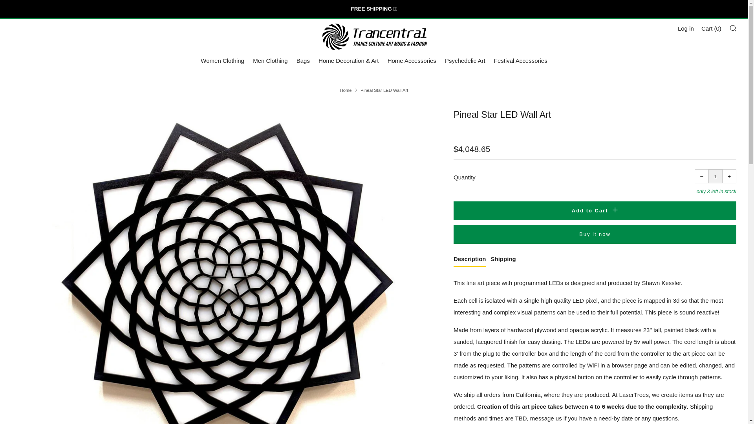  Describe the element at coordinates (412, 60) in the screenshot. I see `Home Accessories` at that location.